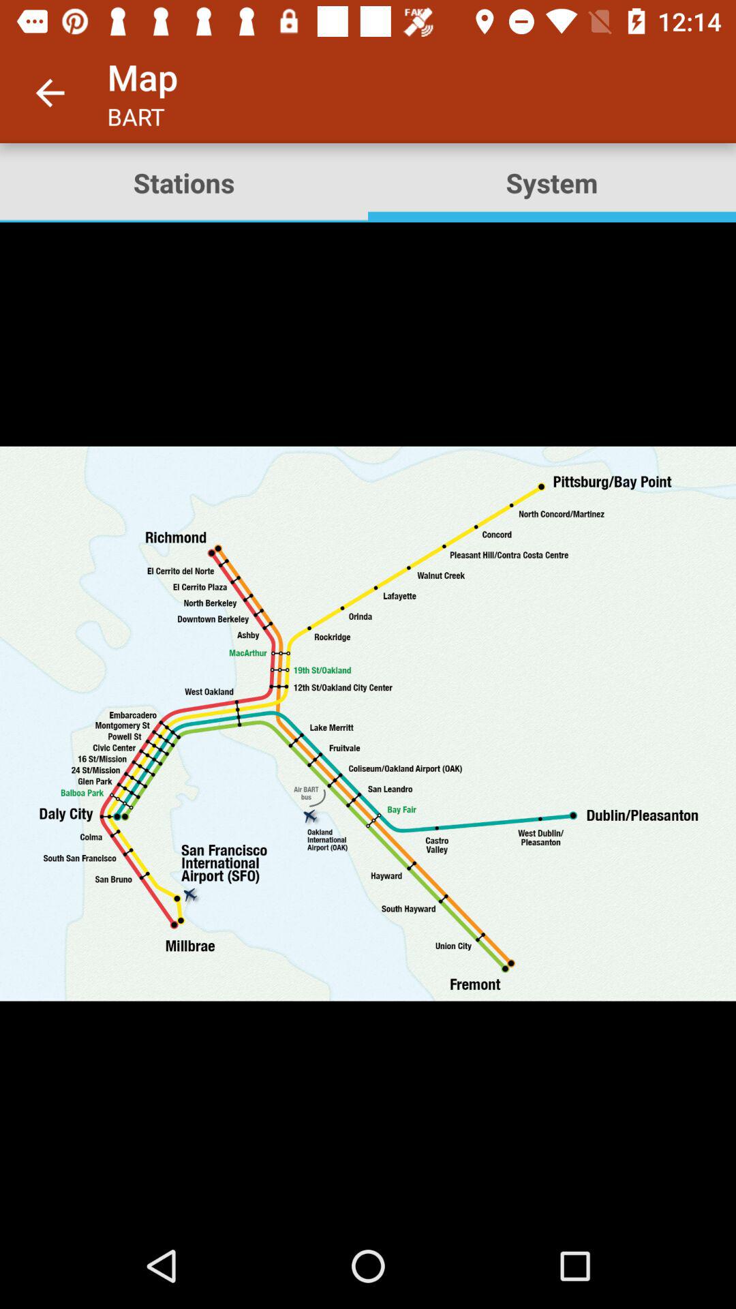 The height and width of the screenshot is (1309, 736). I want to click on map icon, so click(368, 723).